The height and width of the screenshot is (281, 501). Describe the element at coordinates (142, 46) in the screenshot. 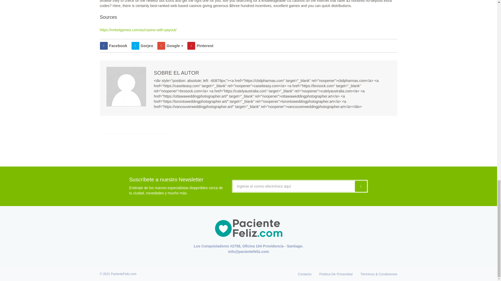

I see `Gorjeo` at that location.